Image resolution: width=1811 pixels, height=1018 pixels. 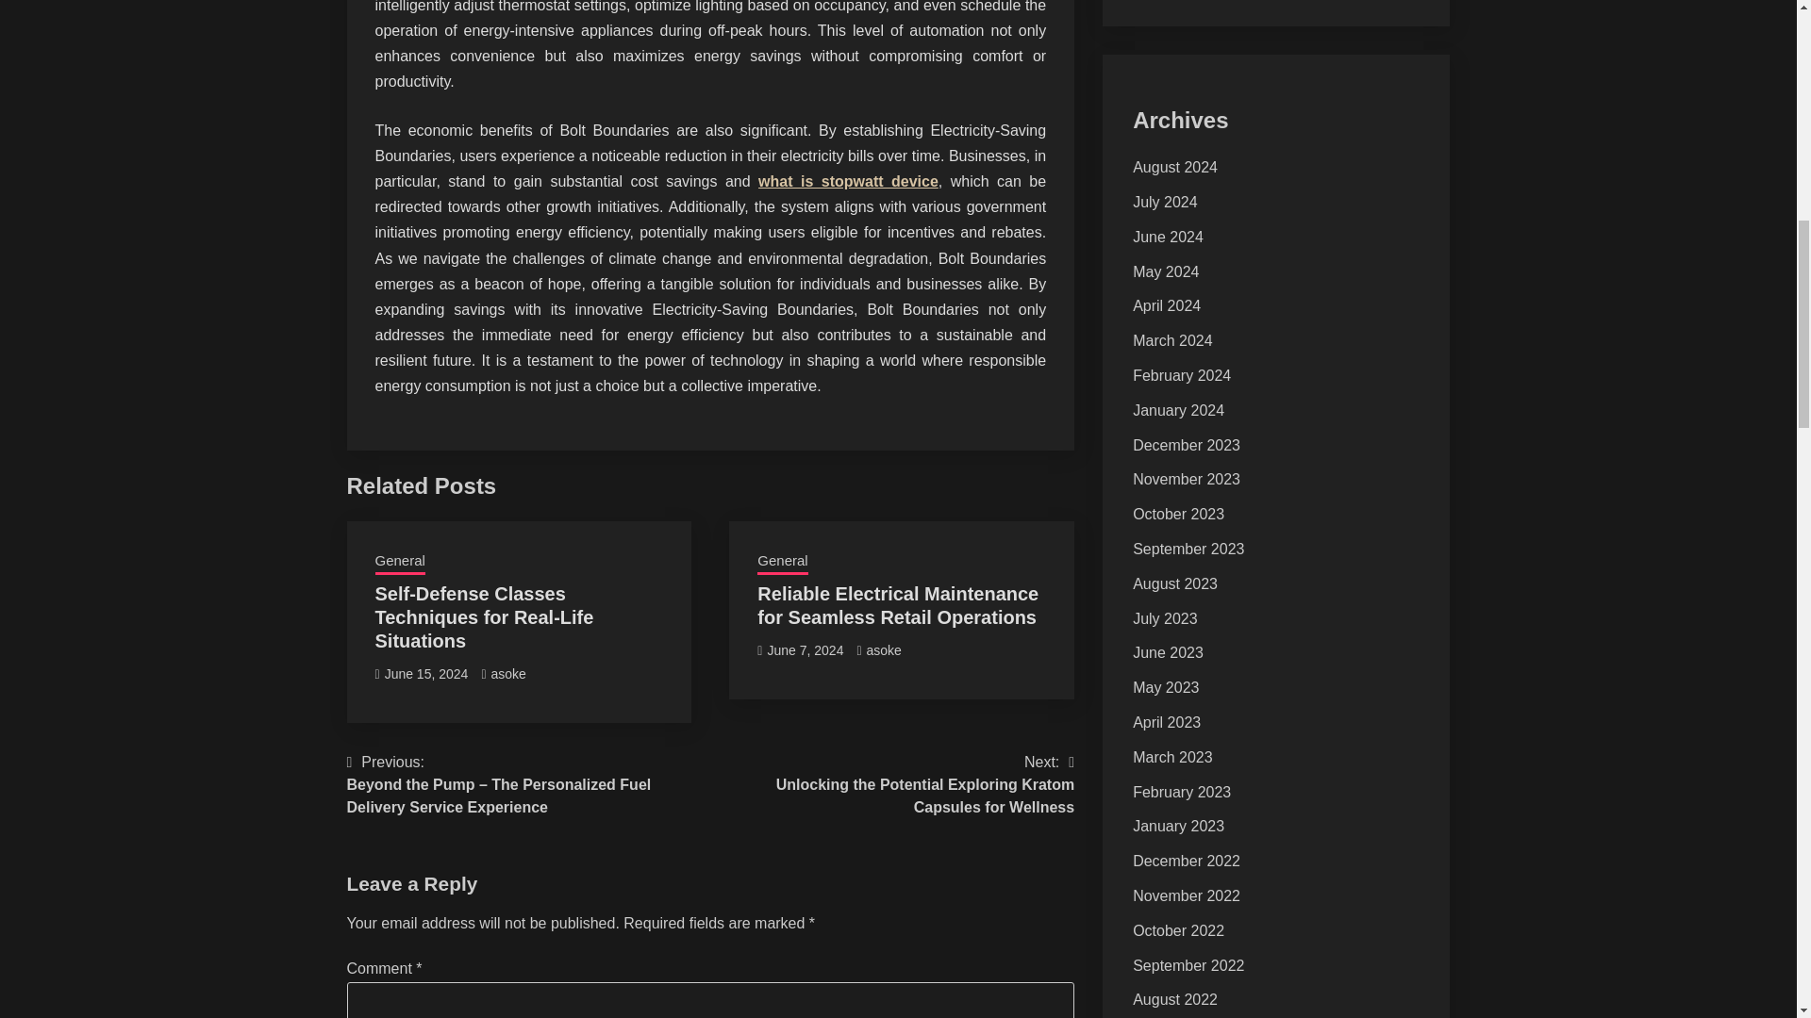 I want to click on what is stopwatt device, so click(x=848, y=181).